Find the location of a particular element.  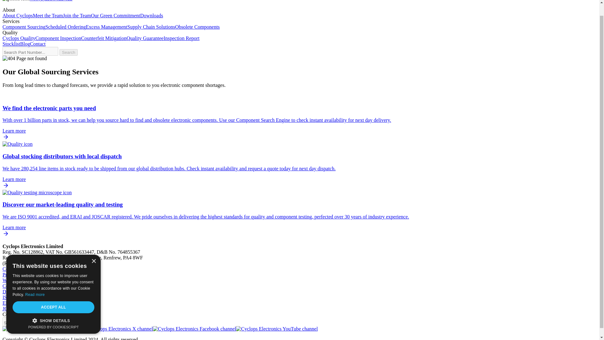

Consent Management Platform is located at coordinates (53, 314).